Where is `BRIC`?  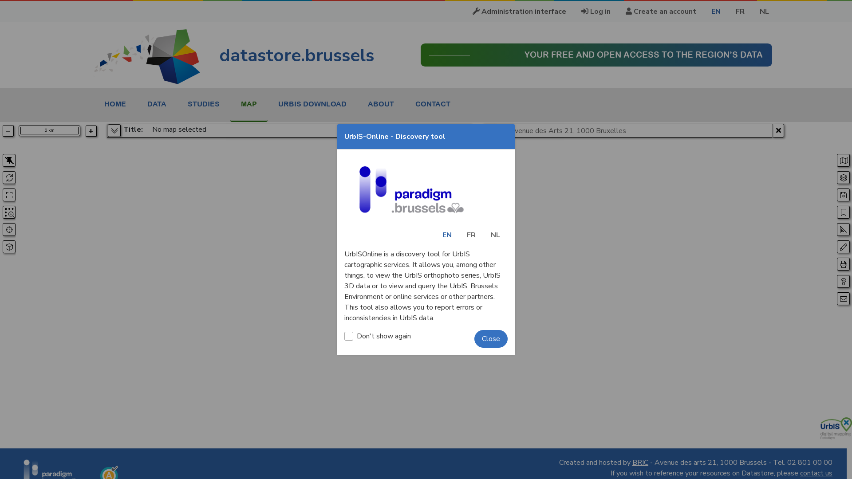
BRIC is located at coordinates (640, 463).